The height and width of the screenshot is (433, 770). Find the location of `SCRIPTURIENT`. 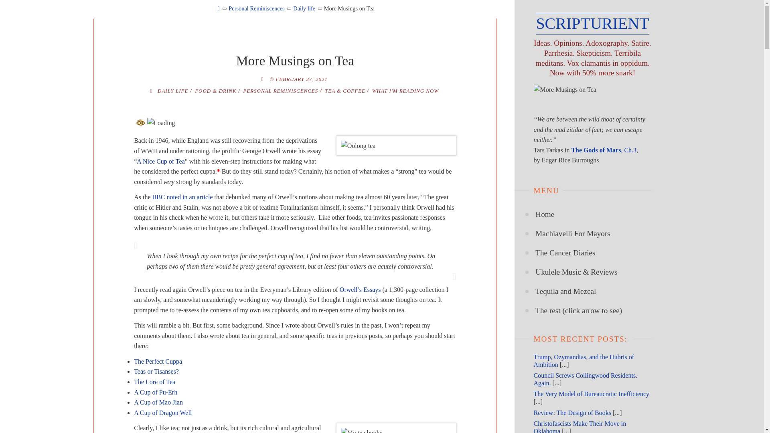

SCRIPTURIENT is located at coordinates (592, 24).